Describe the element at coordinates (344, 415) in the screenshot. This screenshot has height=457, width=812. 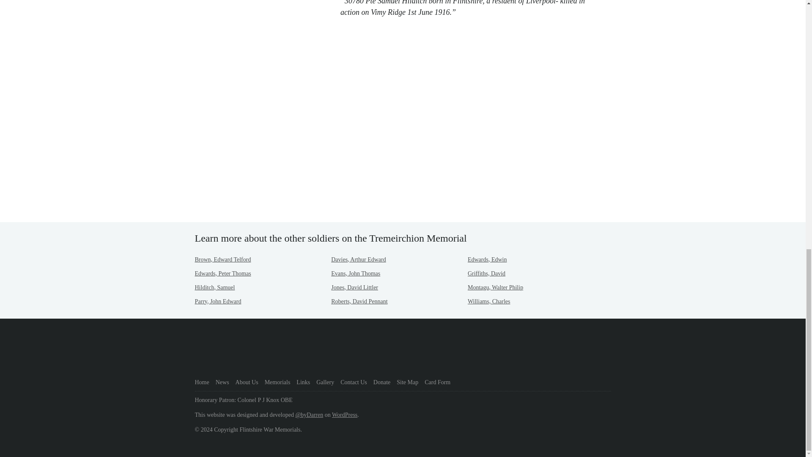
I see `WordPress` at that location.